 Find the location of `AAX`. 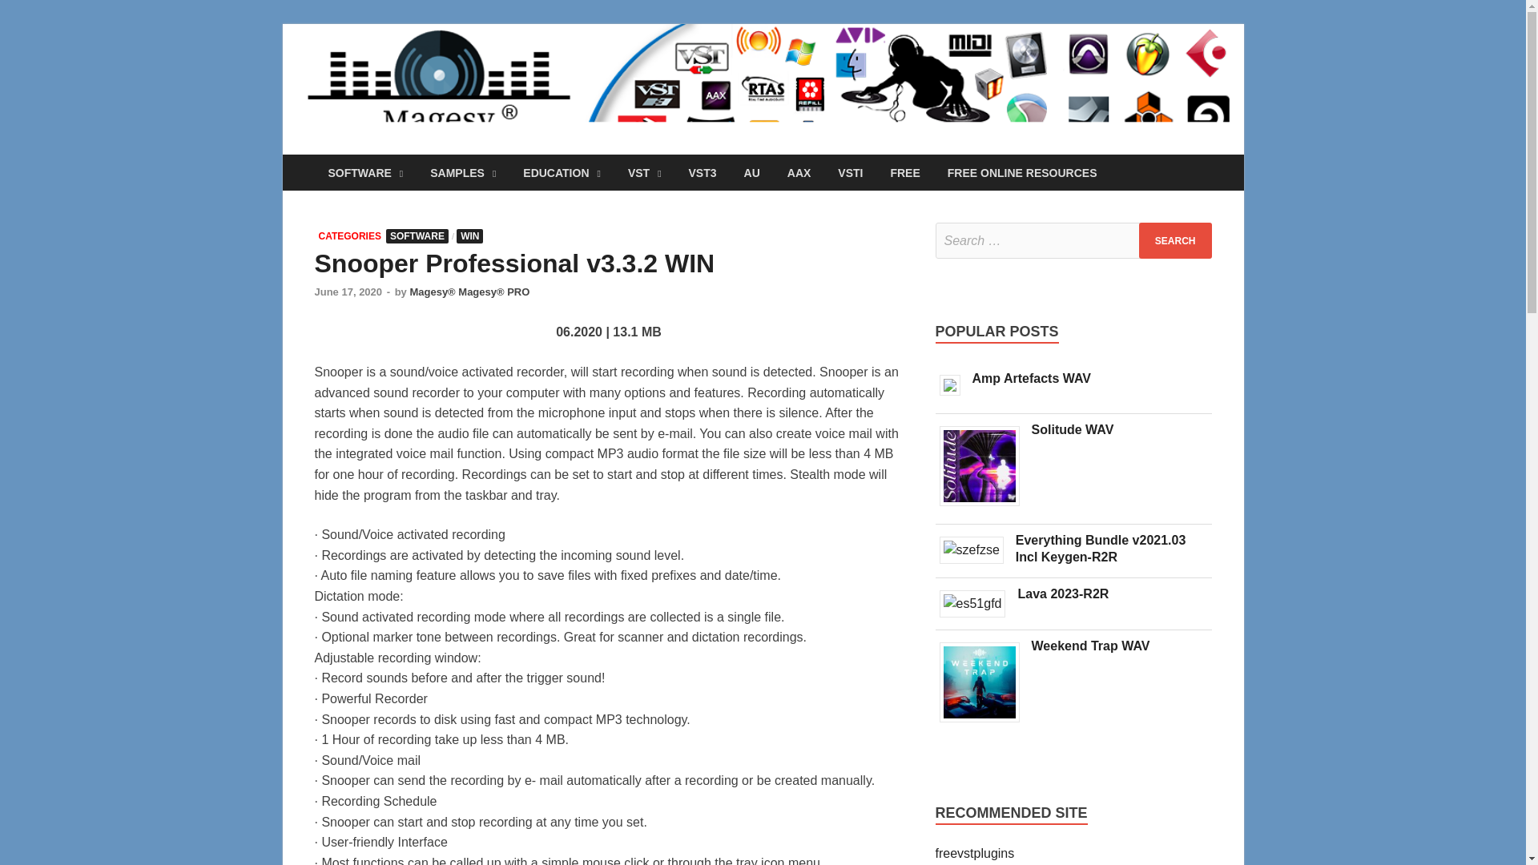

AAX is located at coordinates (799, 172).